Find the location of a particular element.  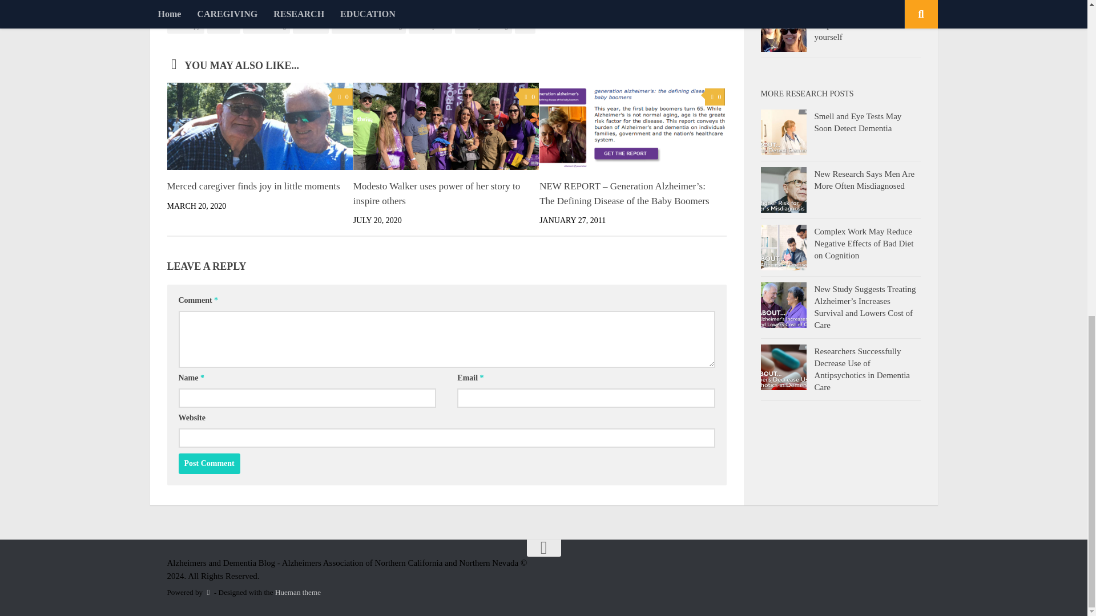

Alzheimers is located at coordinates (381, 10).